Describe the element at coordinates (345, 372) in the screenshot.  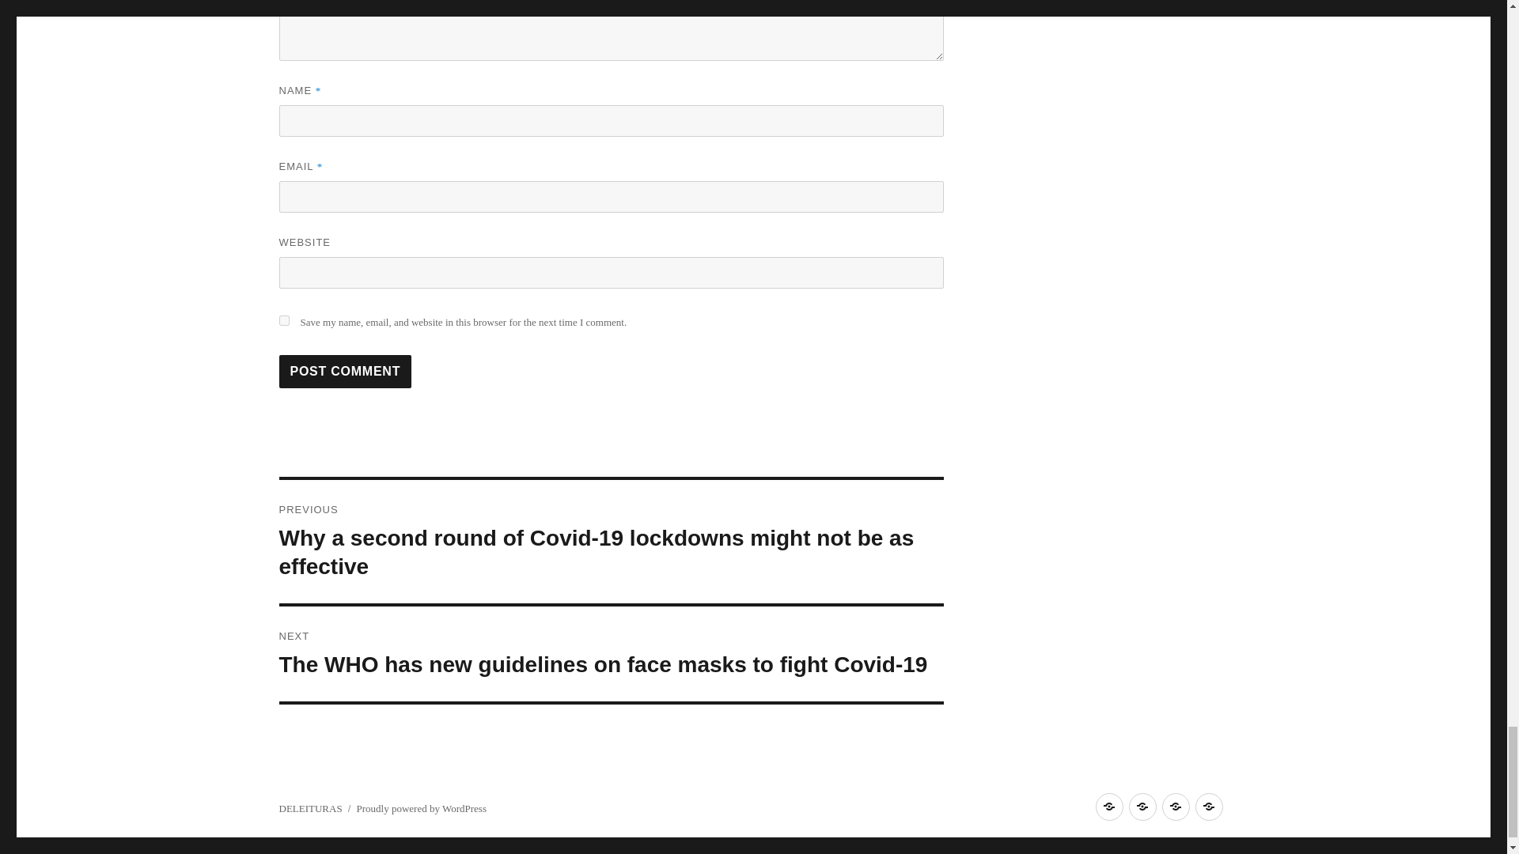
I see `Post Comment` at that location.